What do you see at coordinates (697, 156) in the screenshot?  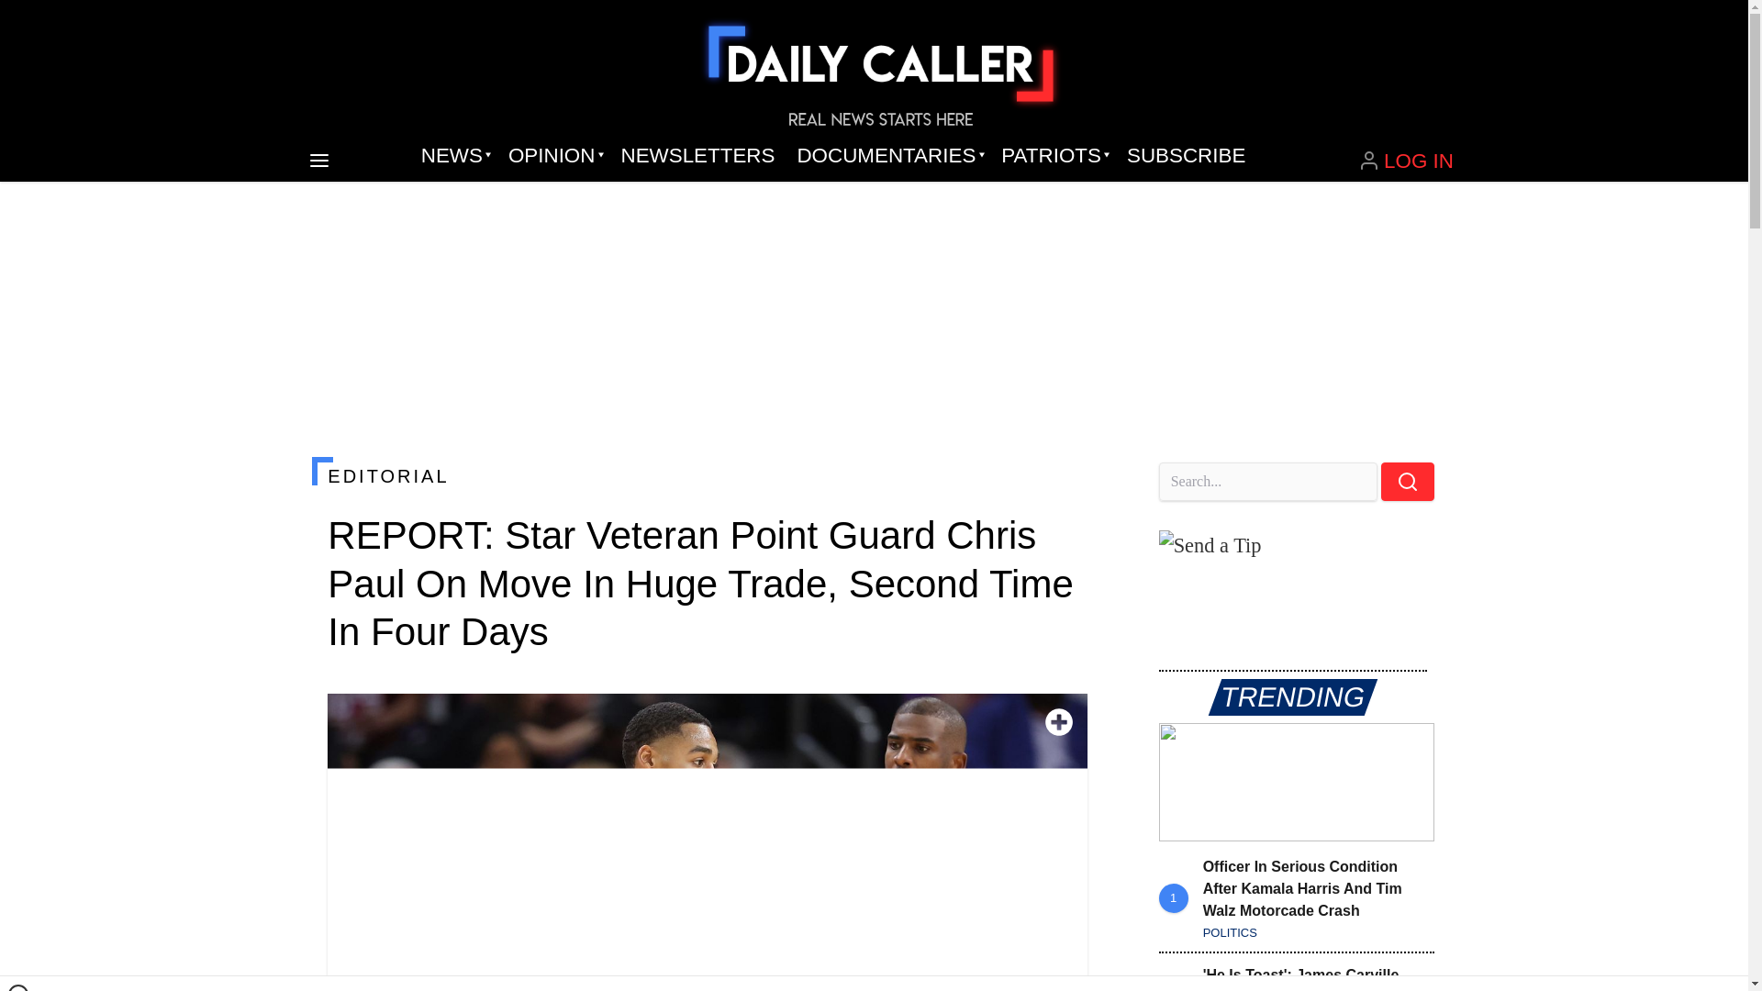 I see `NEWSLETTERS` at bounding box center [697, 156].